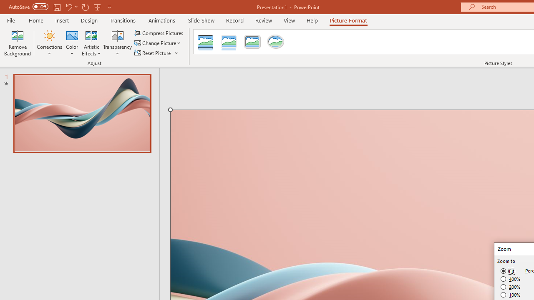 This screenshot has width=534, height=300. I want to click on 400%, so click(511, 279).